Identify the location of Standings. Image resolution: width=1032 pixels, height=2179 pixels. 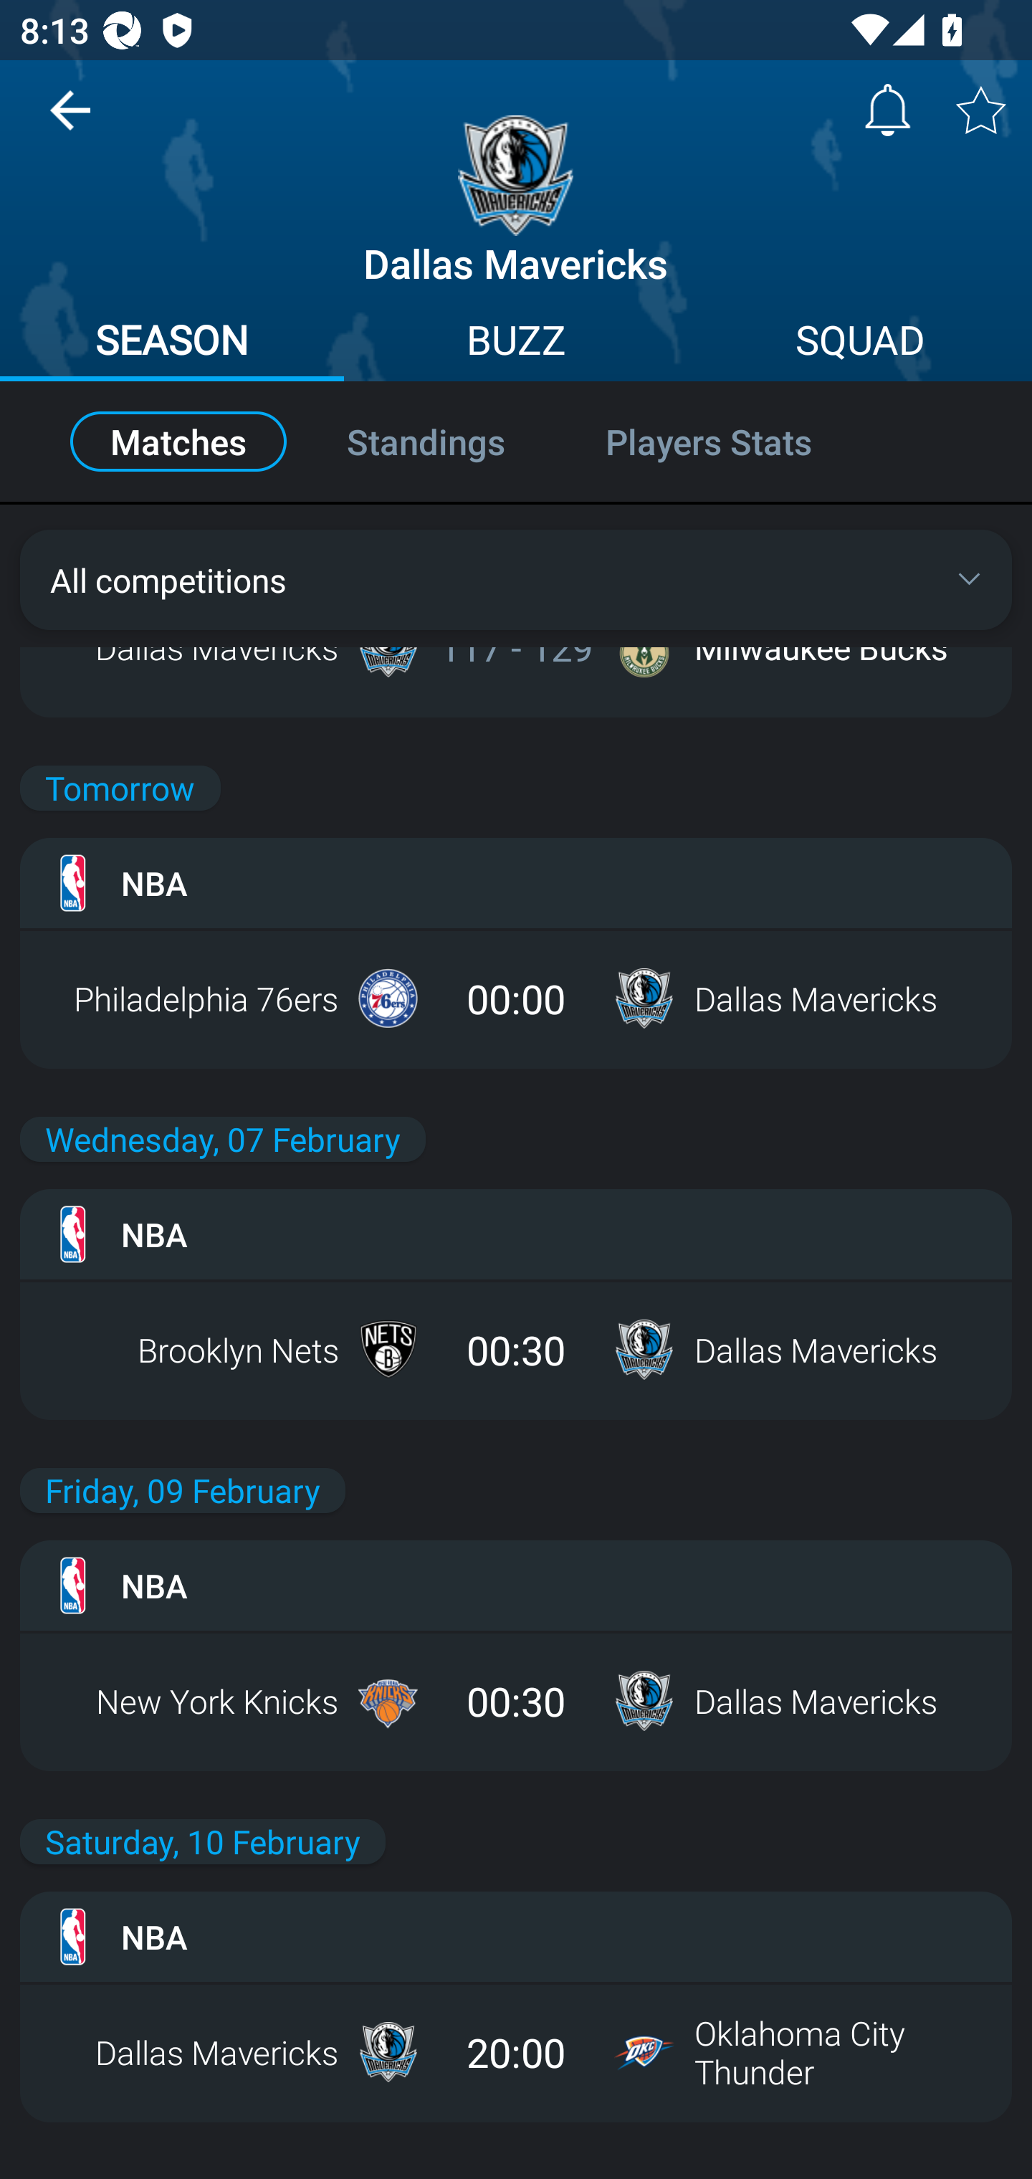
(426, 442).